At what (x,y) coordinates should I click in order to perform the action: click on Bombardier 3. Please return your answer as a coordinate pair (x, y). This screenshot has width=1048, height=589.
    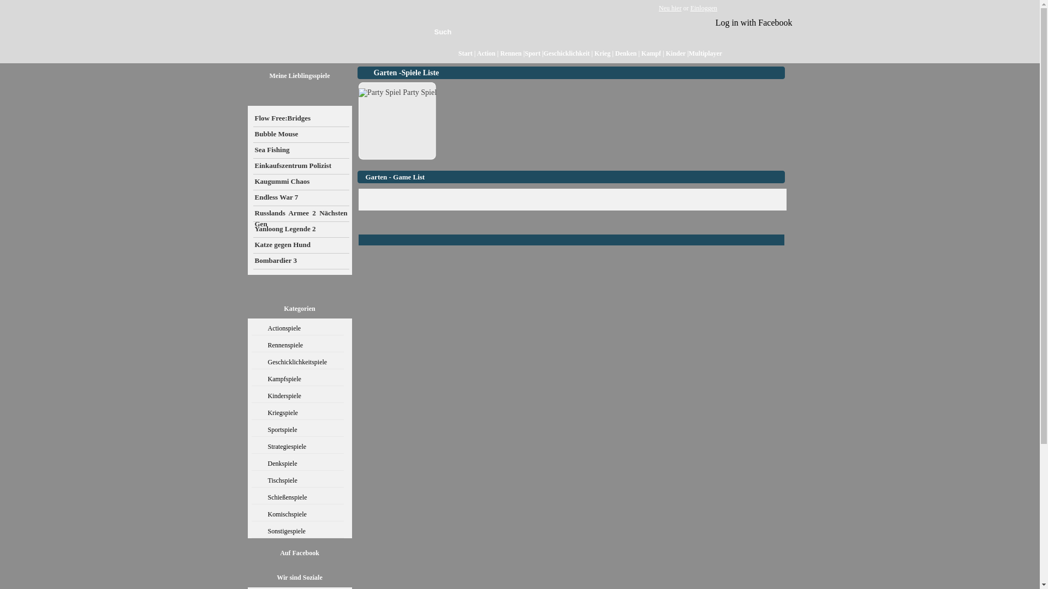
    Looking at the image, I should click on (301, 262).